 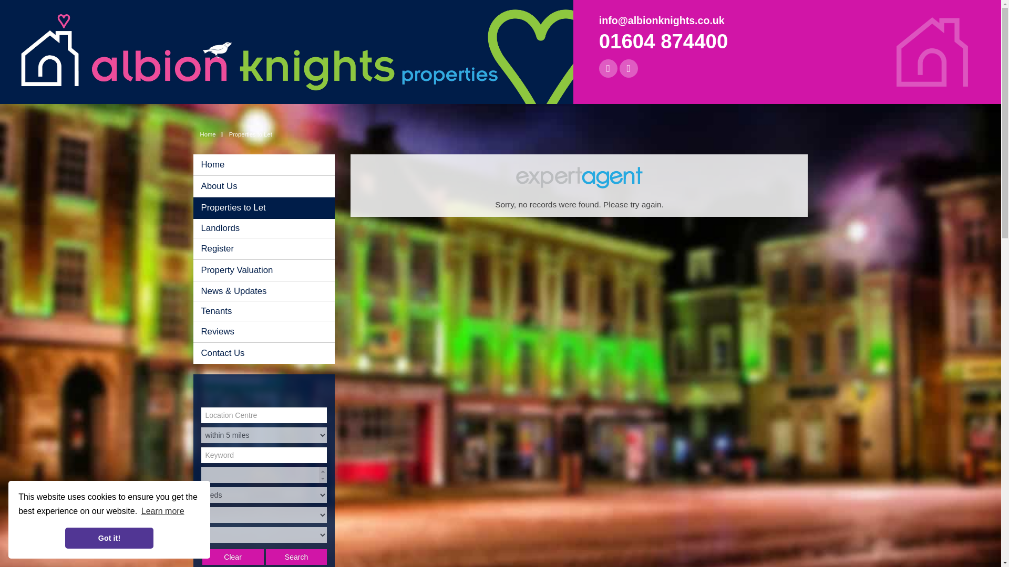 What do you see at coordinates (664, 41) in the screenshot?
I see `01604 874400` at bounding box center [664, 41].